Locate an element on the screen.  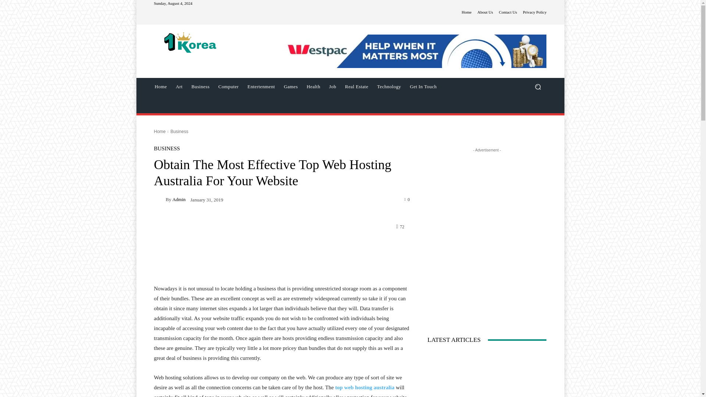
Games is located at coordinates (290, 87).